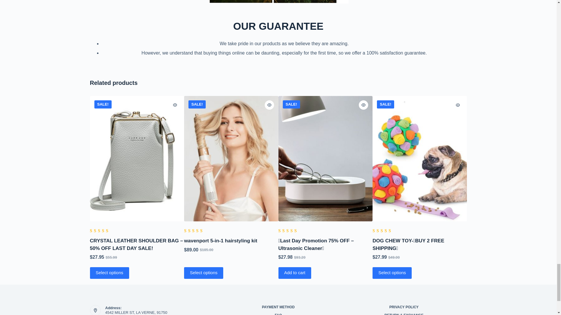  What do you see at coordinates (203, 273) in the screenshot?
I see `Select options` at bounding box center [203, 273].